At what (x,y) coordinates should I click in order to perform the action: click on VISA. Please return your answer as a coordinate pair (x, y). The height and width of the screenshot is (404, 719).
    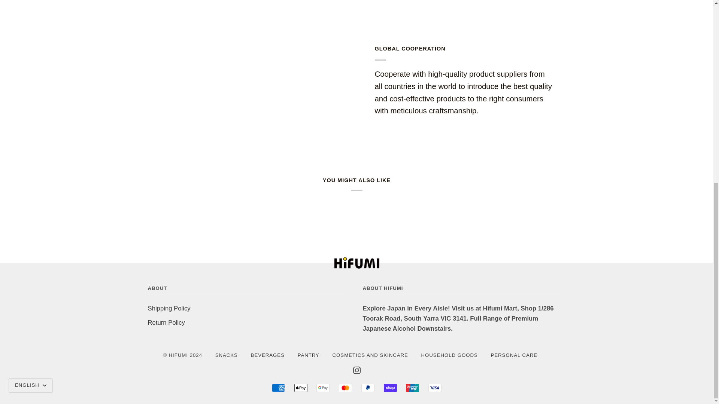
    Looking at the image, I should click on (435, 388).